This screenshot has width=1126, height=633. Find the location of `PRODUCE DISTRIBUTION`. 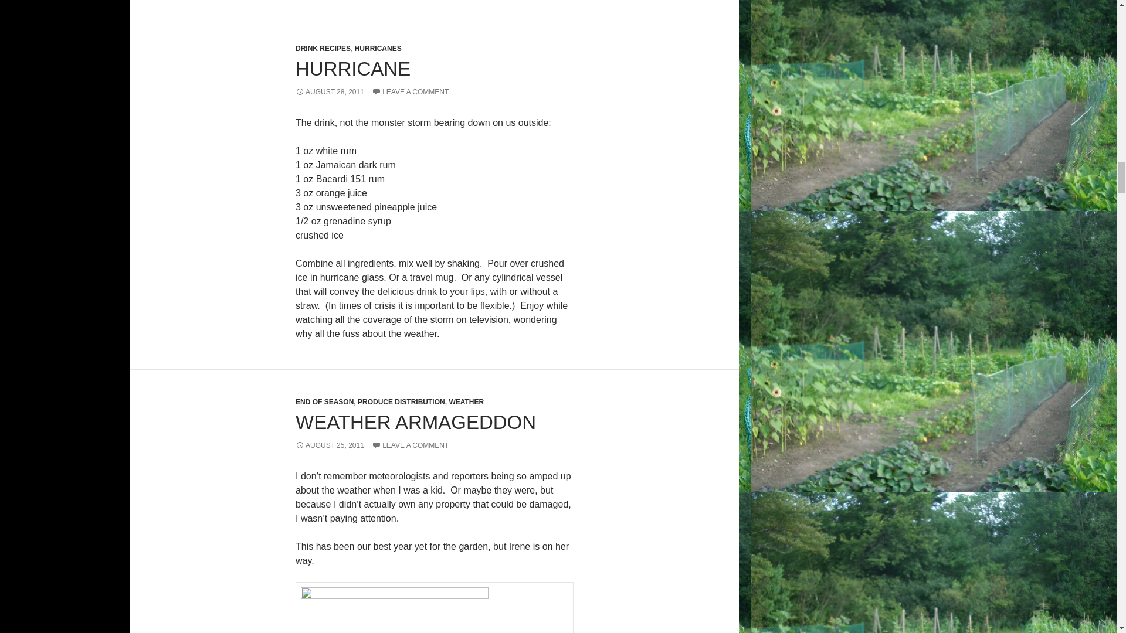

PRODUCE DISTRIBUTION is located at coordinates (401, 402).